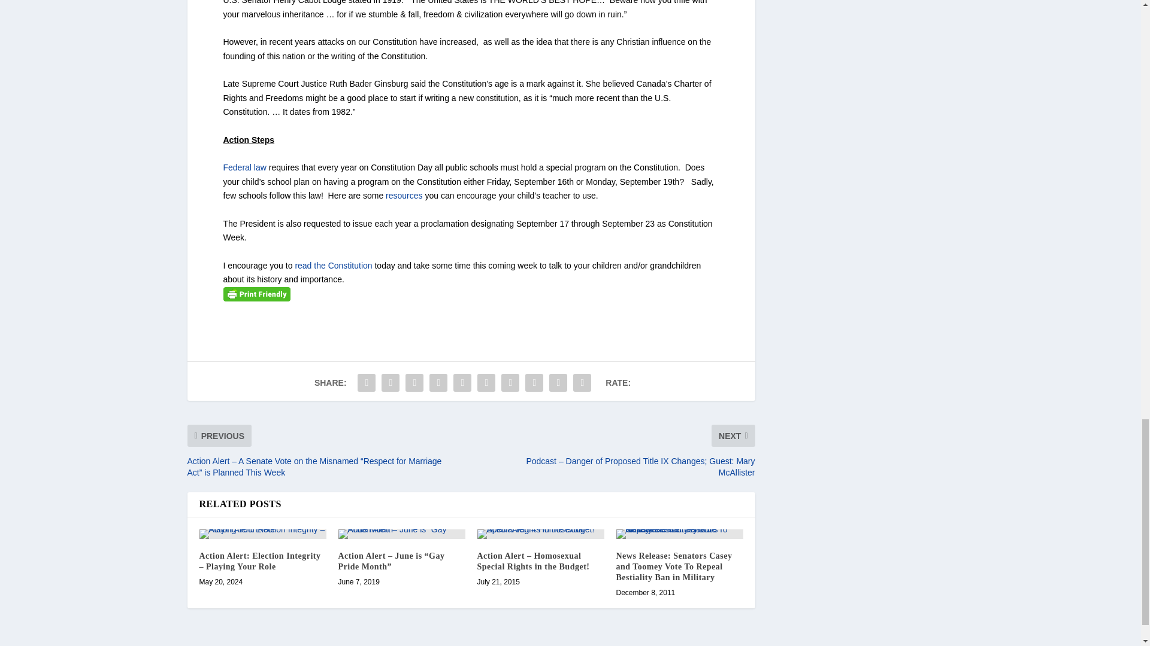 This screenshot has height=646, width=1150. What do you see at coordinates (244, 167) in the screenshot?
I see `Federal law` at bounding box center [244, 167].